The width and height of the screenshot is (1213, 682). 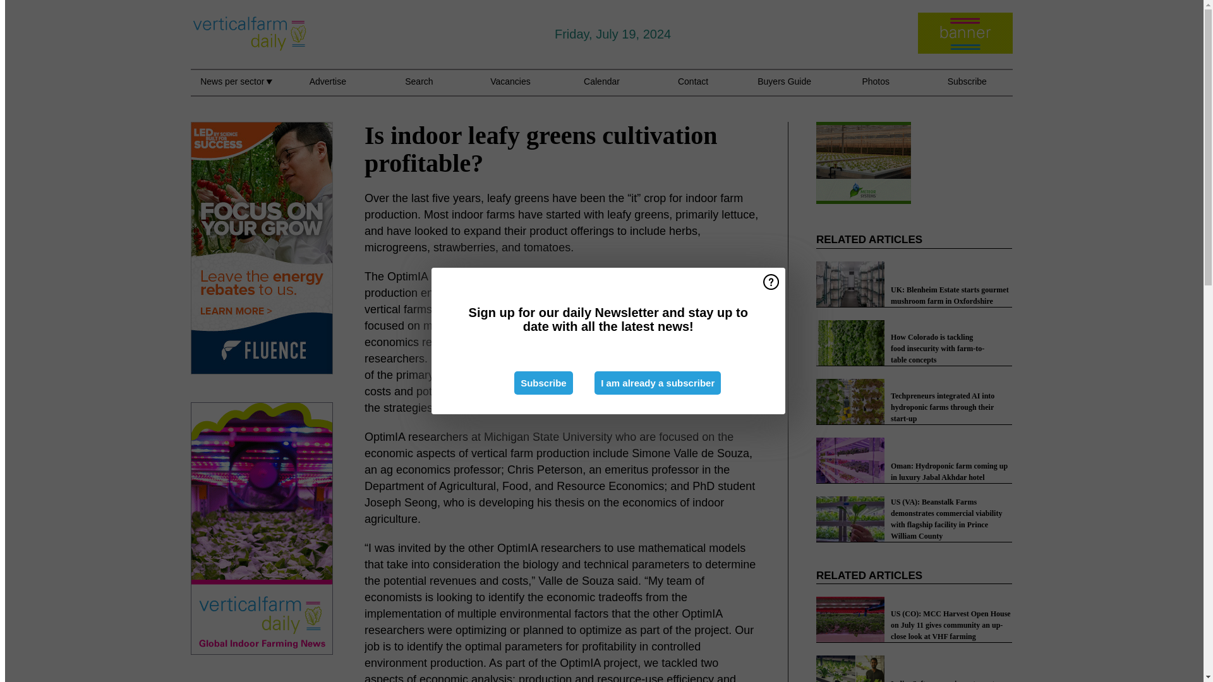 I want to click on News per sector, so click(x=236, y=88).